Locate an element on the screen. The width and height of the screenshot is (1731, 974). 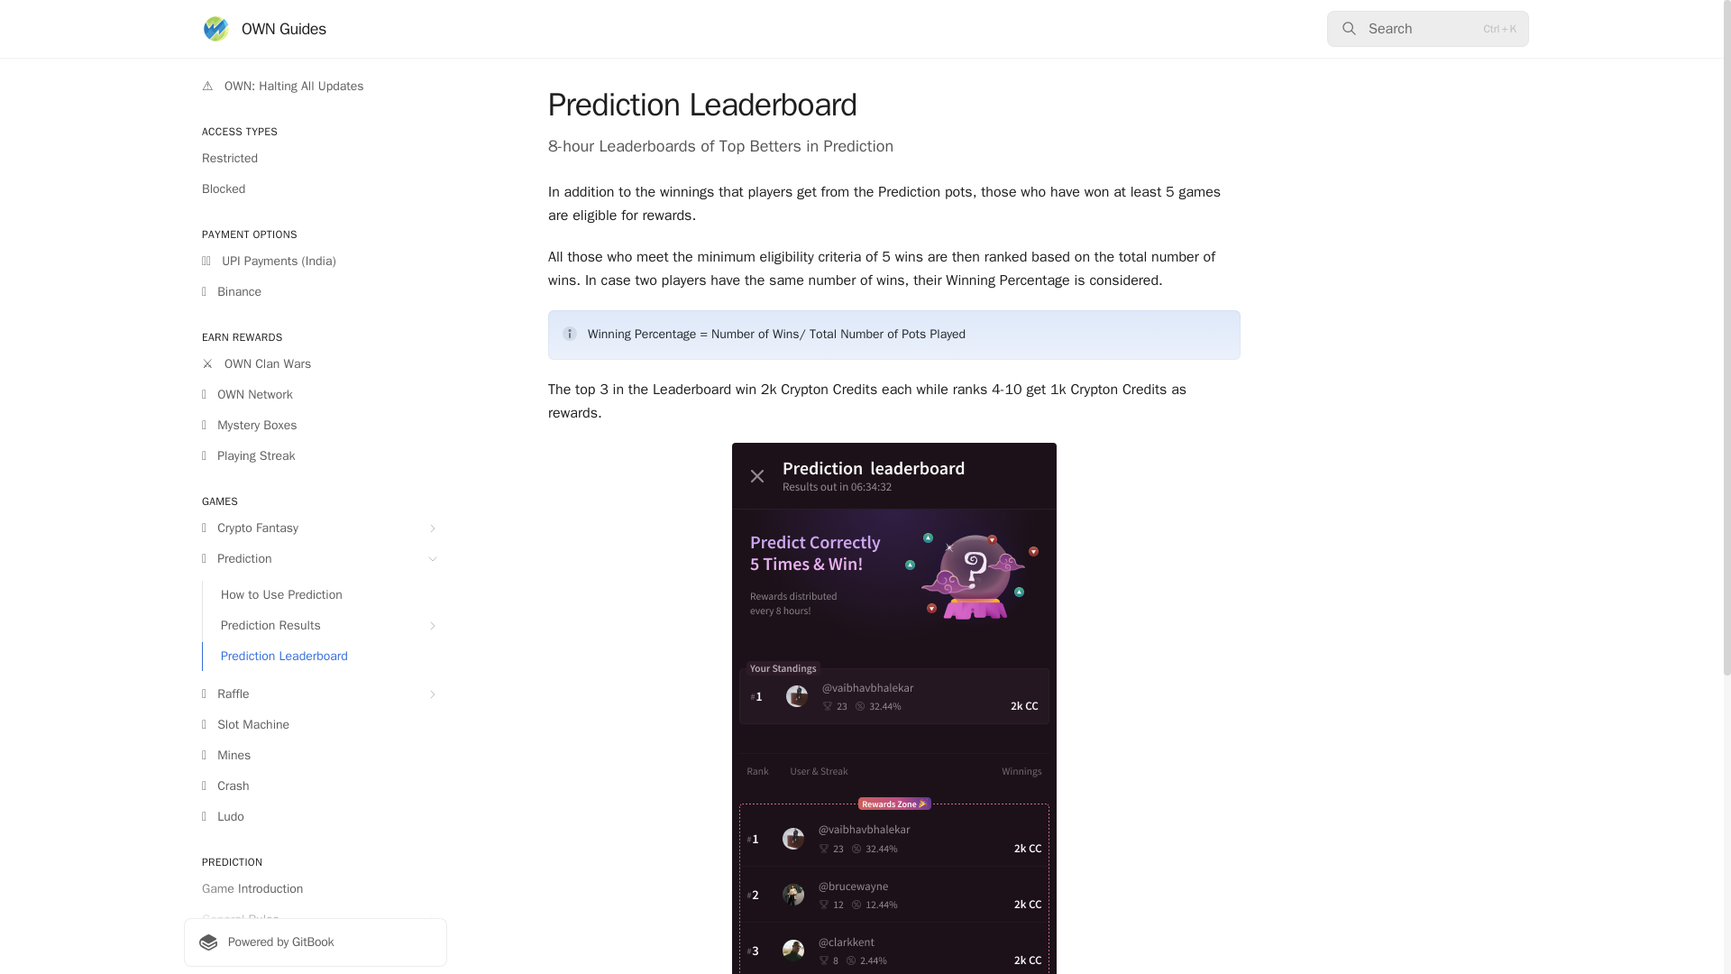
Blocked is located at coordinates (315, 189).